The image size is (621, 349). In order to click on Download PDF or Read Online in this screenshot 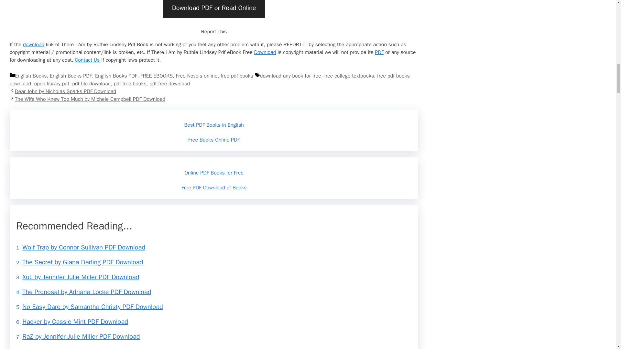, I will do `click(214, 9)`.